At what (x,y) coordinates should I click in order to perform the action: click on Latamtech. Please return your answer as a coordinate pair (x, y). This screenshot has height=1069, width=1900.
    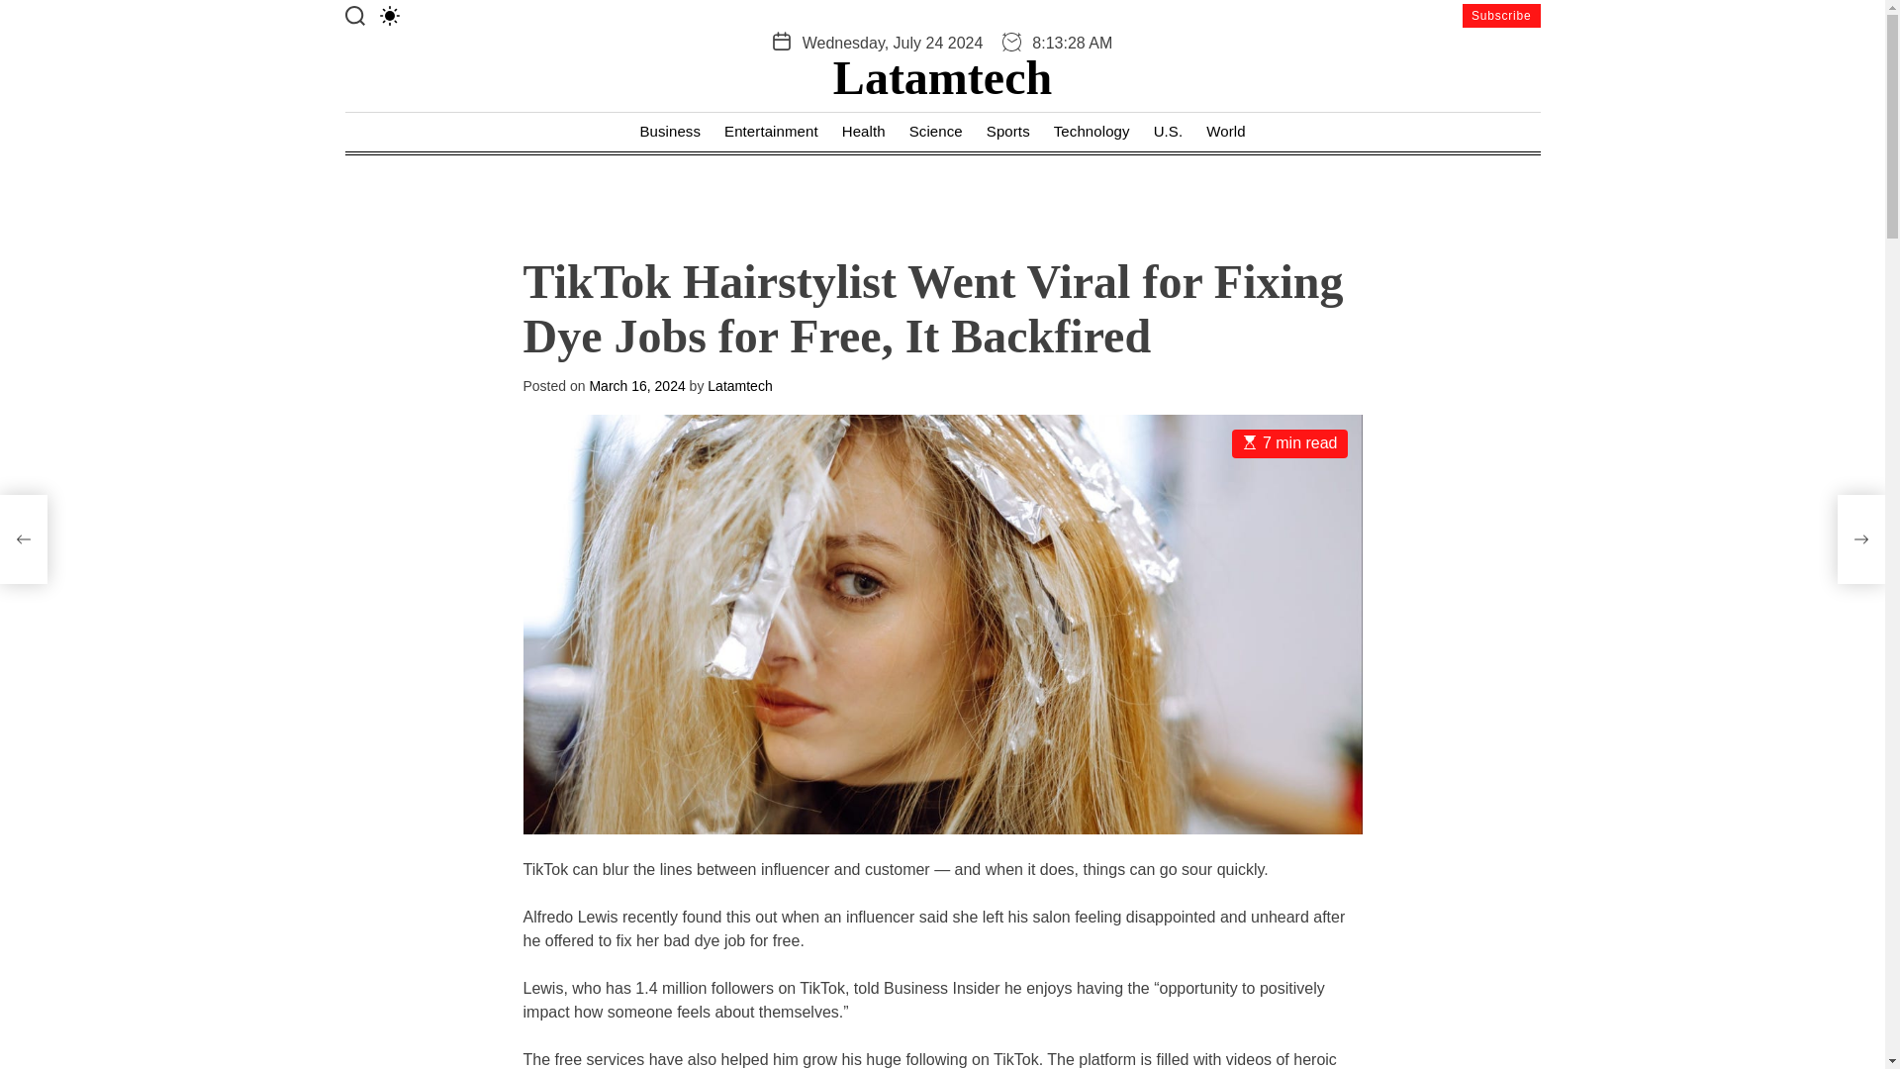
    Looking at the image, I should click on (942, 77).